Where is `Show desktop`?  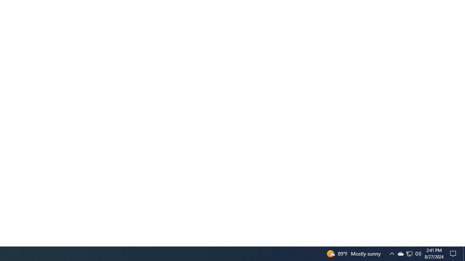 Show desktop is located at coordinates (409, 254).